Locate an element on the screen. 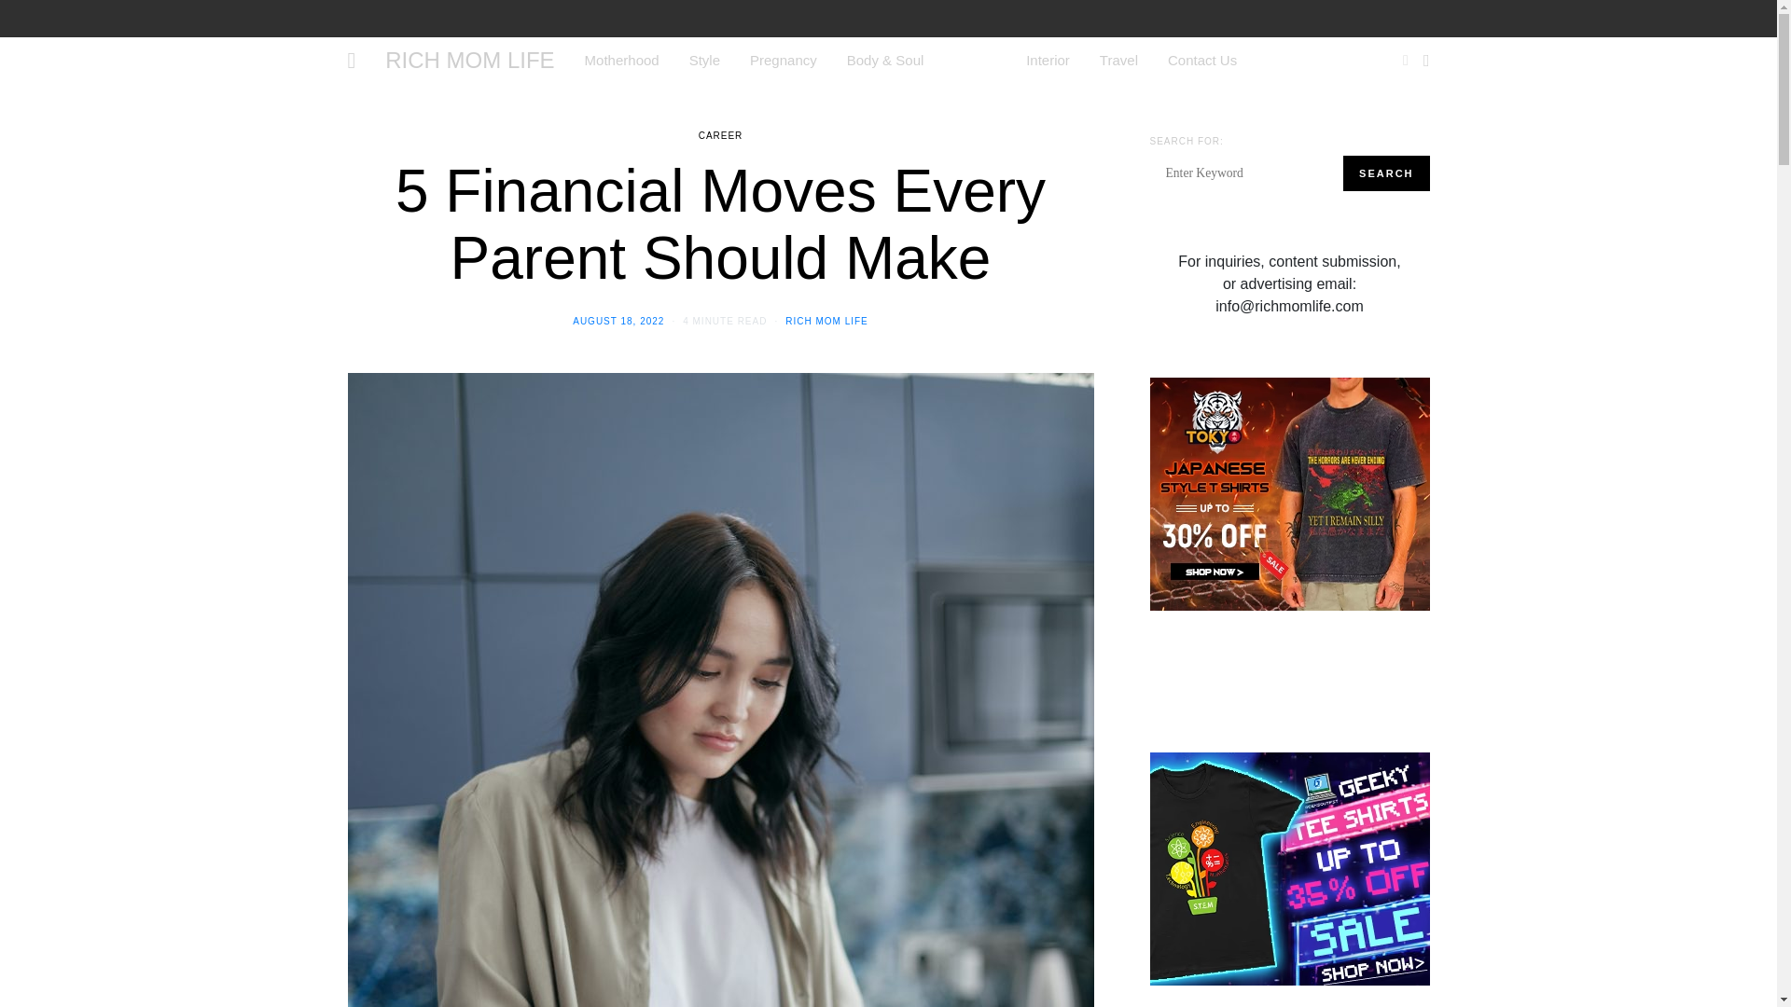 The image size is (1791, 1007). Contact Us is located at coordinates (1201, 60).